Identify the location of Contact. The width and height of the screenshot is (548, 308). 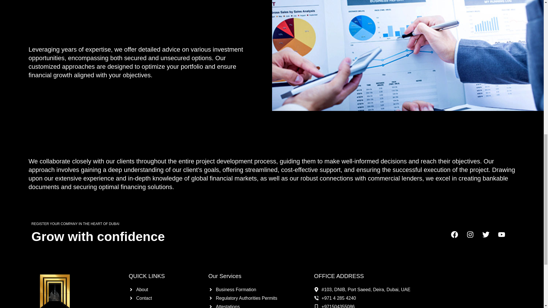
(166, 298).